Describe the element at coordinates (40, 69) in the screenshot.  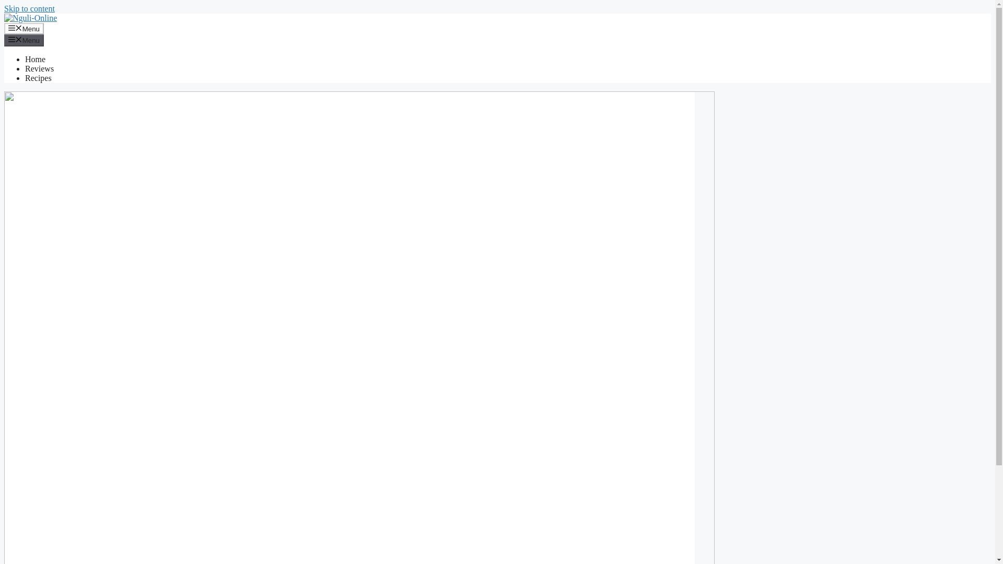
I see `Reviews` at that location.